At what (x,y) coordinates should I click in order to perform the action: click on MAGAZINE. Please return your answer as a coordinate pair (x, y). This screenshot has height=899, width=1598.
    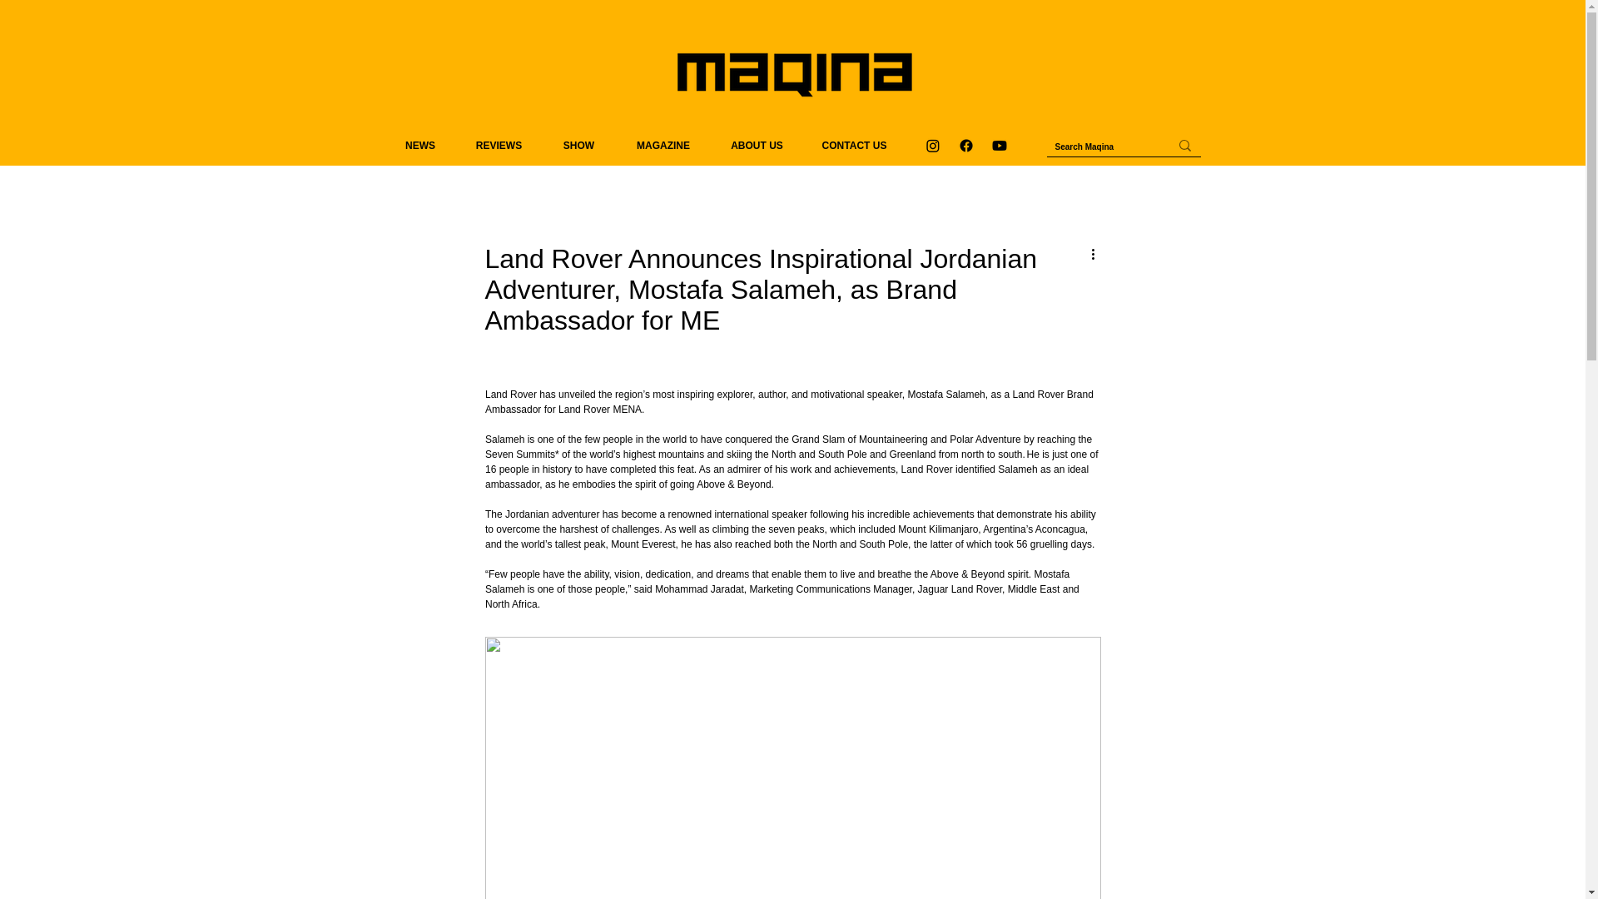
    Looking at the image, I should click on (663, 145).